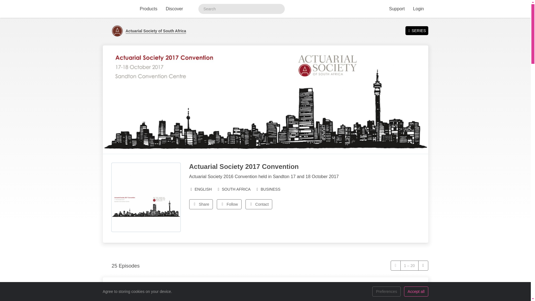 The height and width of the screenshot is (301, 535). I want to click on Visit iono.fm homepage, so click(116, 9).